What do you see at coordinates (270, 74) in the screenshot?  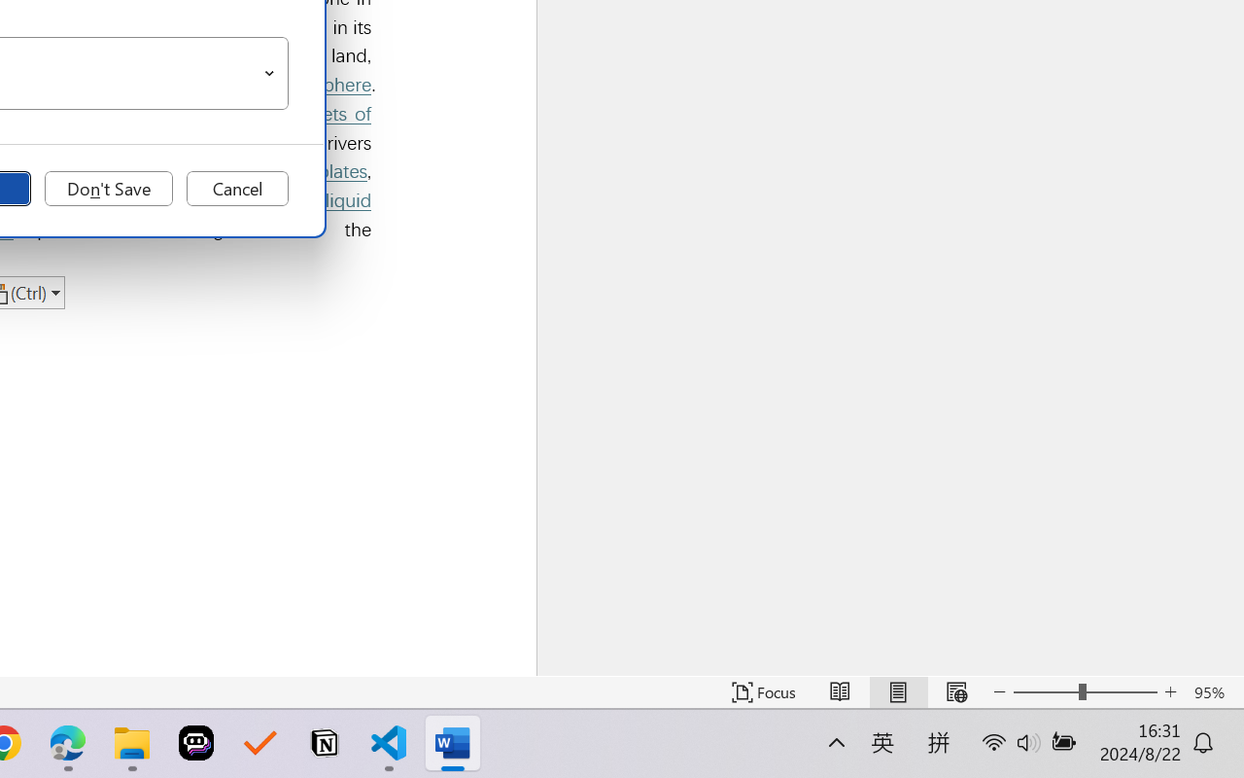 I see `Open` at bounding box center [270, 74].